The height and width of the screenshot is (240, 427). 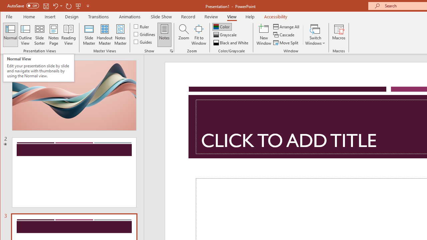 What do you see at coordinates (145, 34) in the screenshot?
I see `Gridlines` at bounding box center [145, 34].